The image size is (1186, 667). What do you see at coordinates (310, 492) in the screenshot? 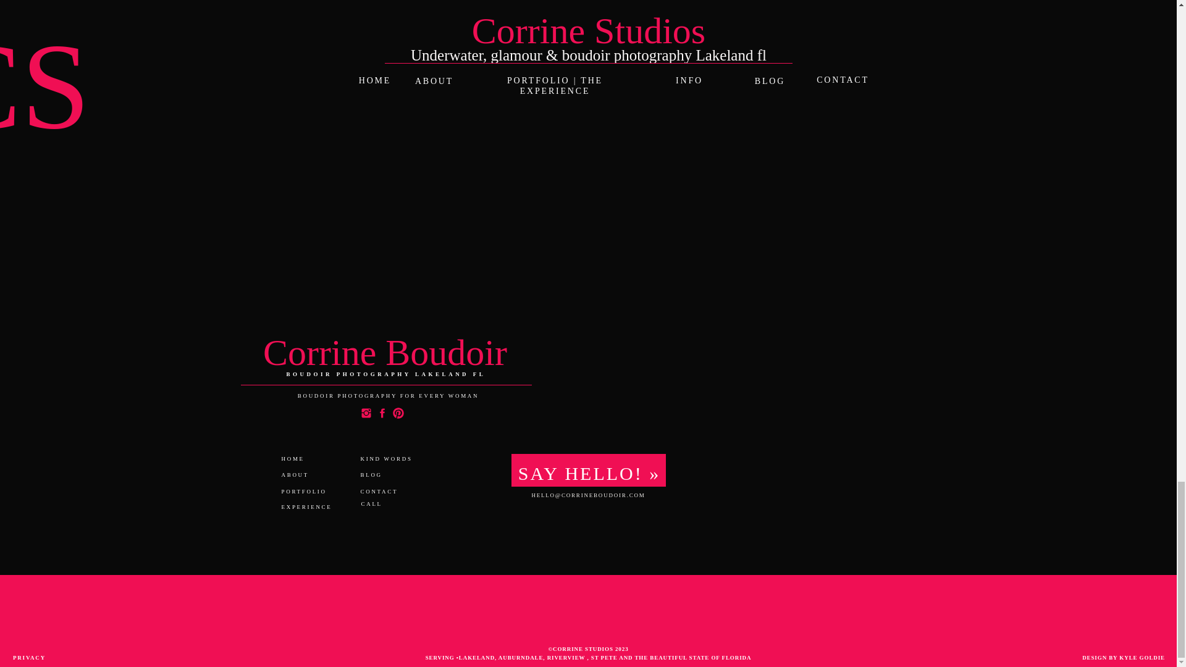
I see `PORTFOLIO` at bounding box center [310, 492].